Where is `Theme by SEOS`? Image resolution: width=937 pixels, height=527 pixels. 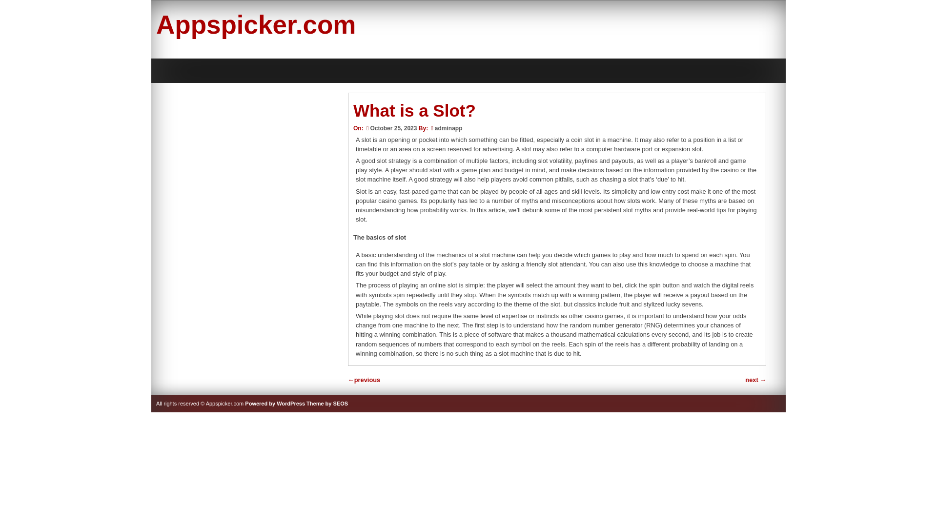
Theme by SEOS is located at coordinates (327, 403).